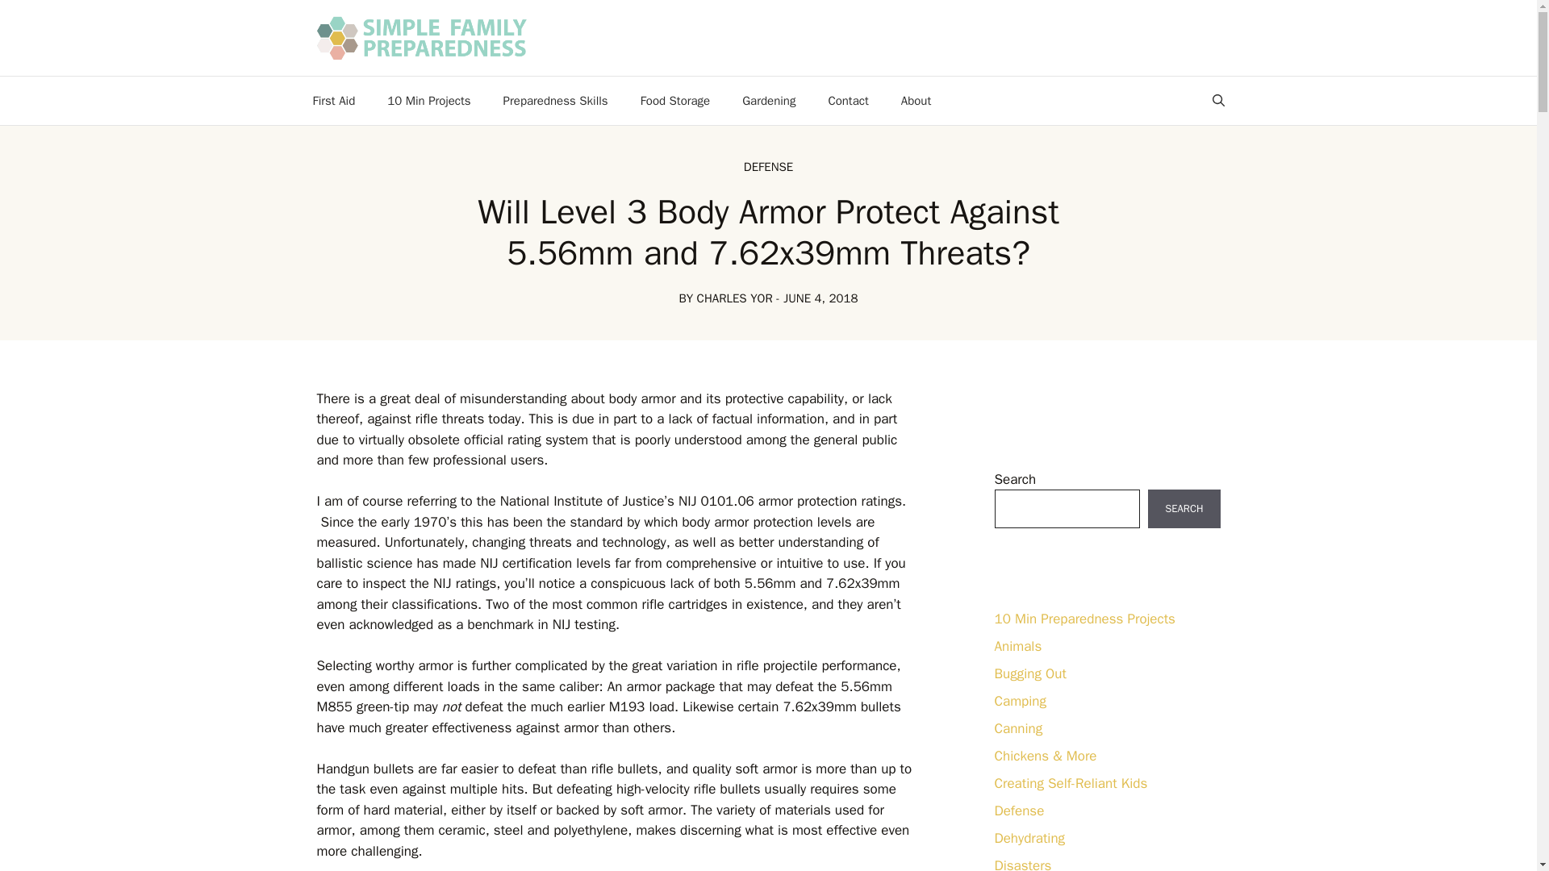  What do you see at coordinates (428, 101) in the screenshot?
I see `10 Min Projects` at bounding box center [428, 101].